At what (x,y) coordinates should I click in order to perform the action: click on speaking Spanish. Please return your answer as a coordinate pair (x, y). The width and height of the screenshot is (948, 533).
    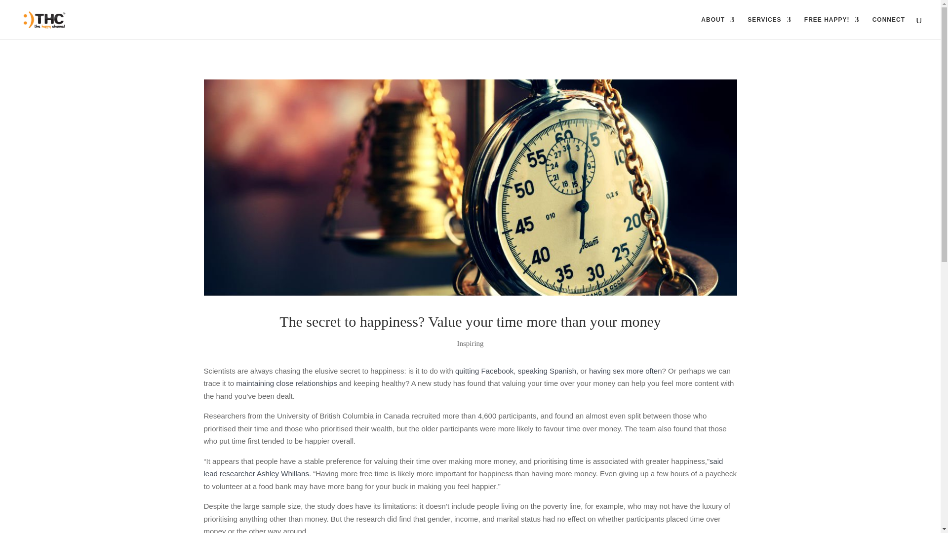
    Looking at the image, I should click on (547, 371).